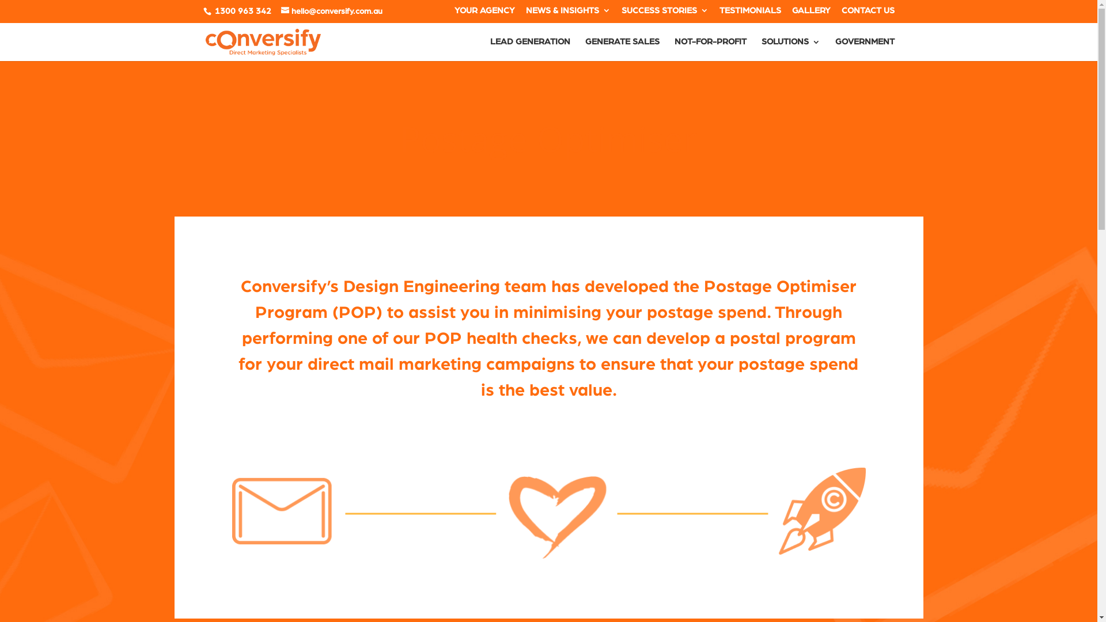 The image size is (1106, 622). Describe the element at coordinates (484, 14) in the screenshot. I see `YOUR AGENCY` at that location.